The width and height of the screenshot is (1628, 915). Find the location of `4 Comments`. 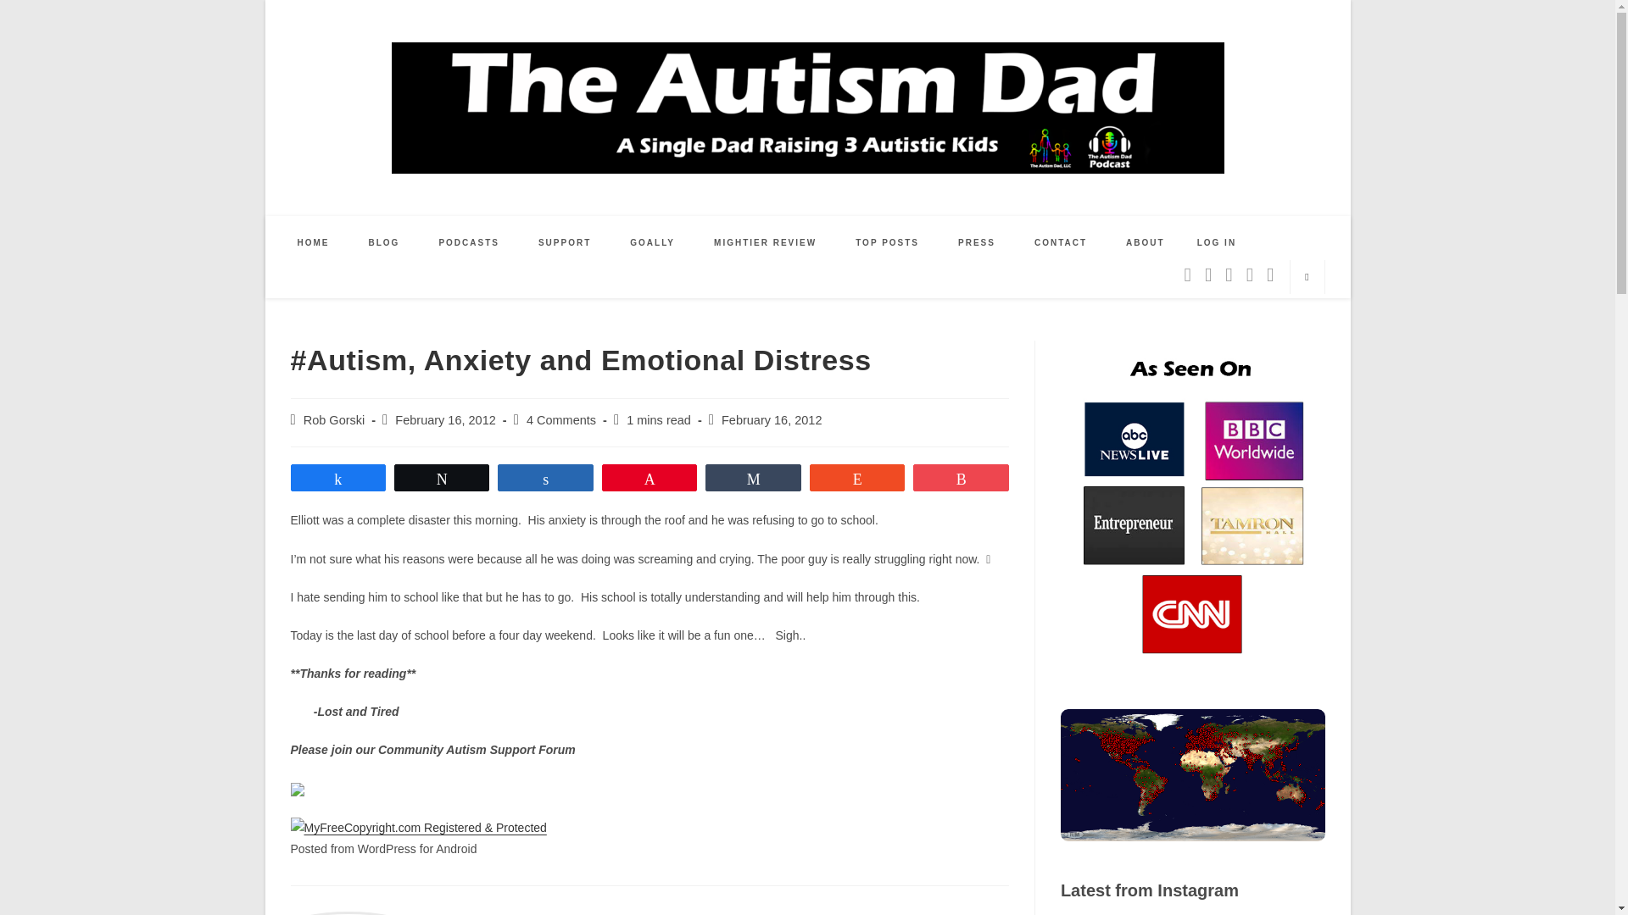

4 Comments is located at coordinates (560, 420).